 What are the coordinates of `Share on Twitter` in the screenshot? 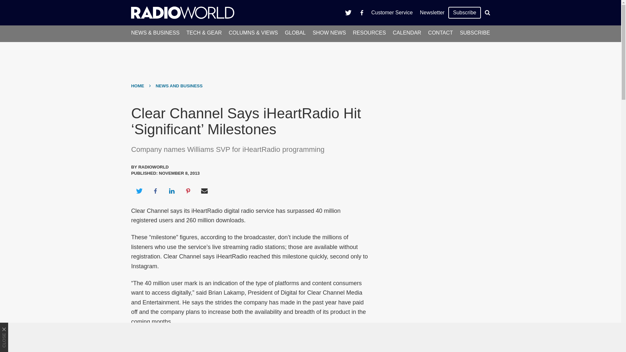 It's located at (139, 191).